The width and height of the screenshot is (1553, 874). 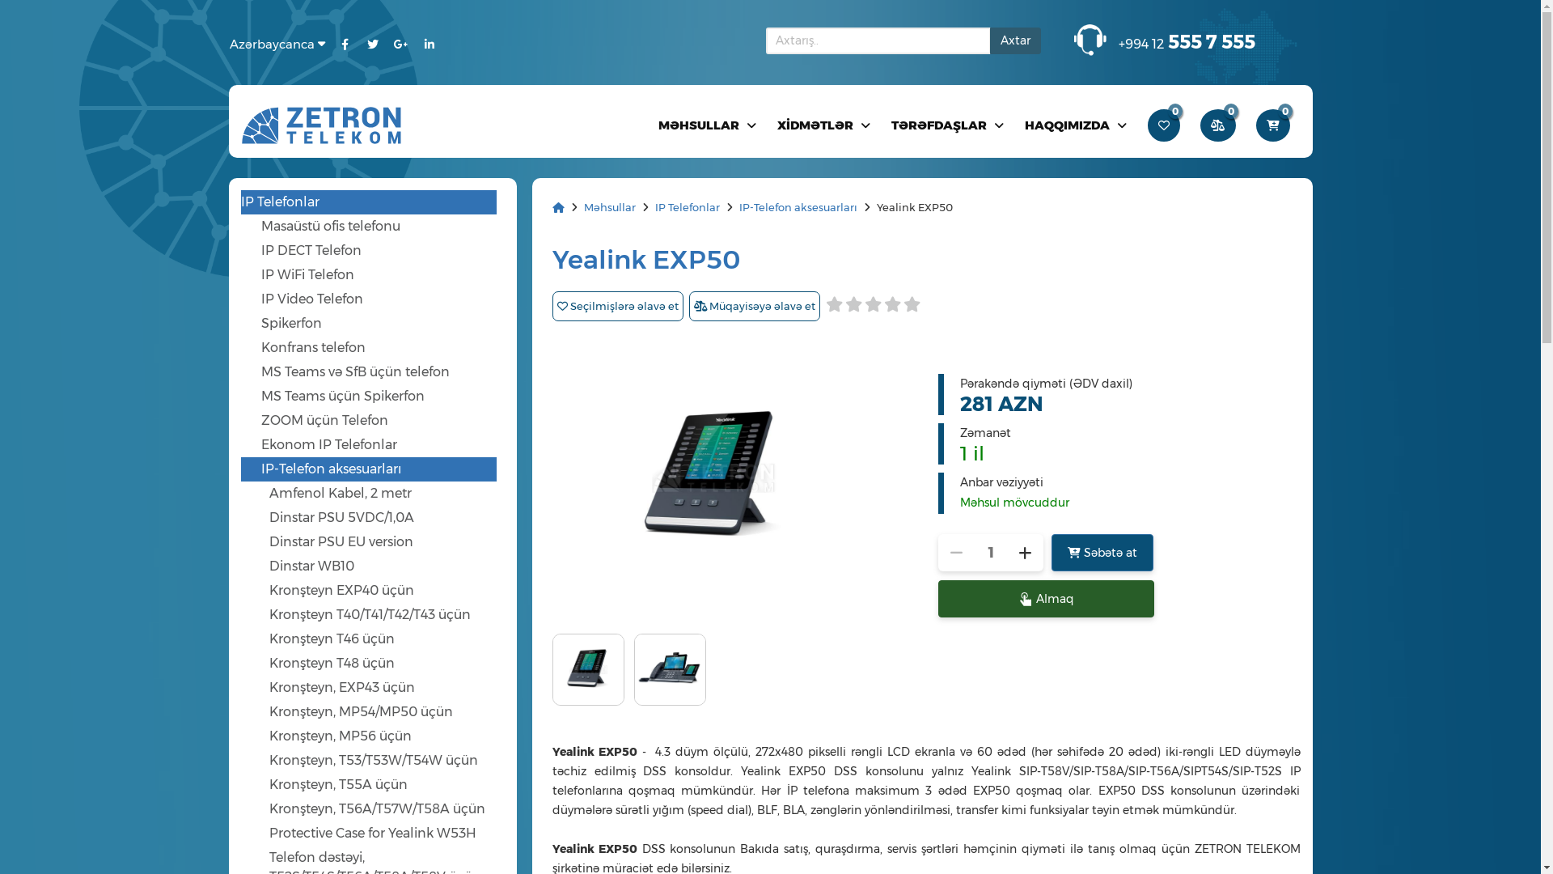 What do you see at coordinates (379, 251) in the screenshot?
I see `IP DECT Telefon` at bounding box center [379, 251].